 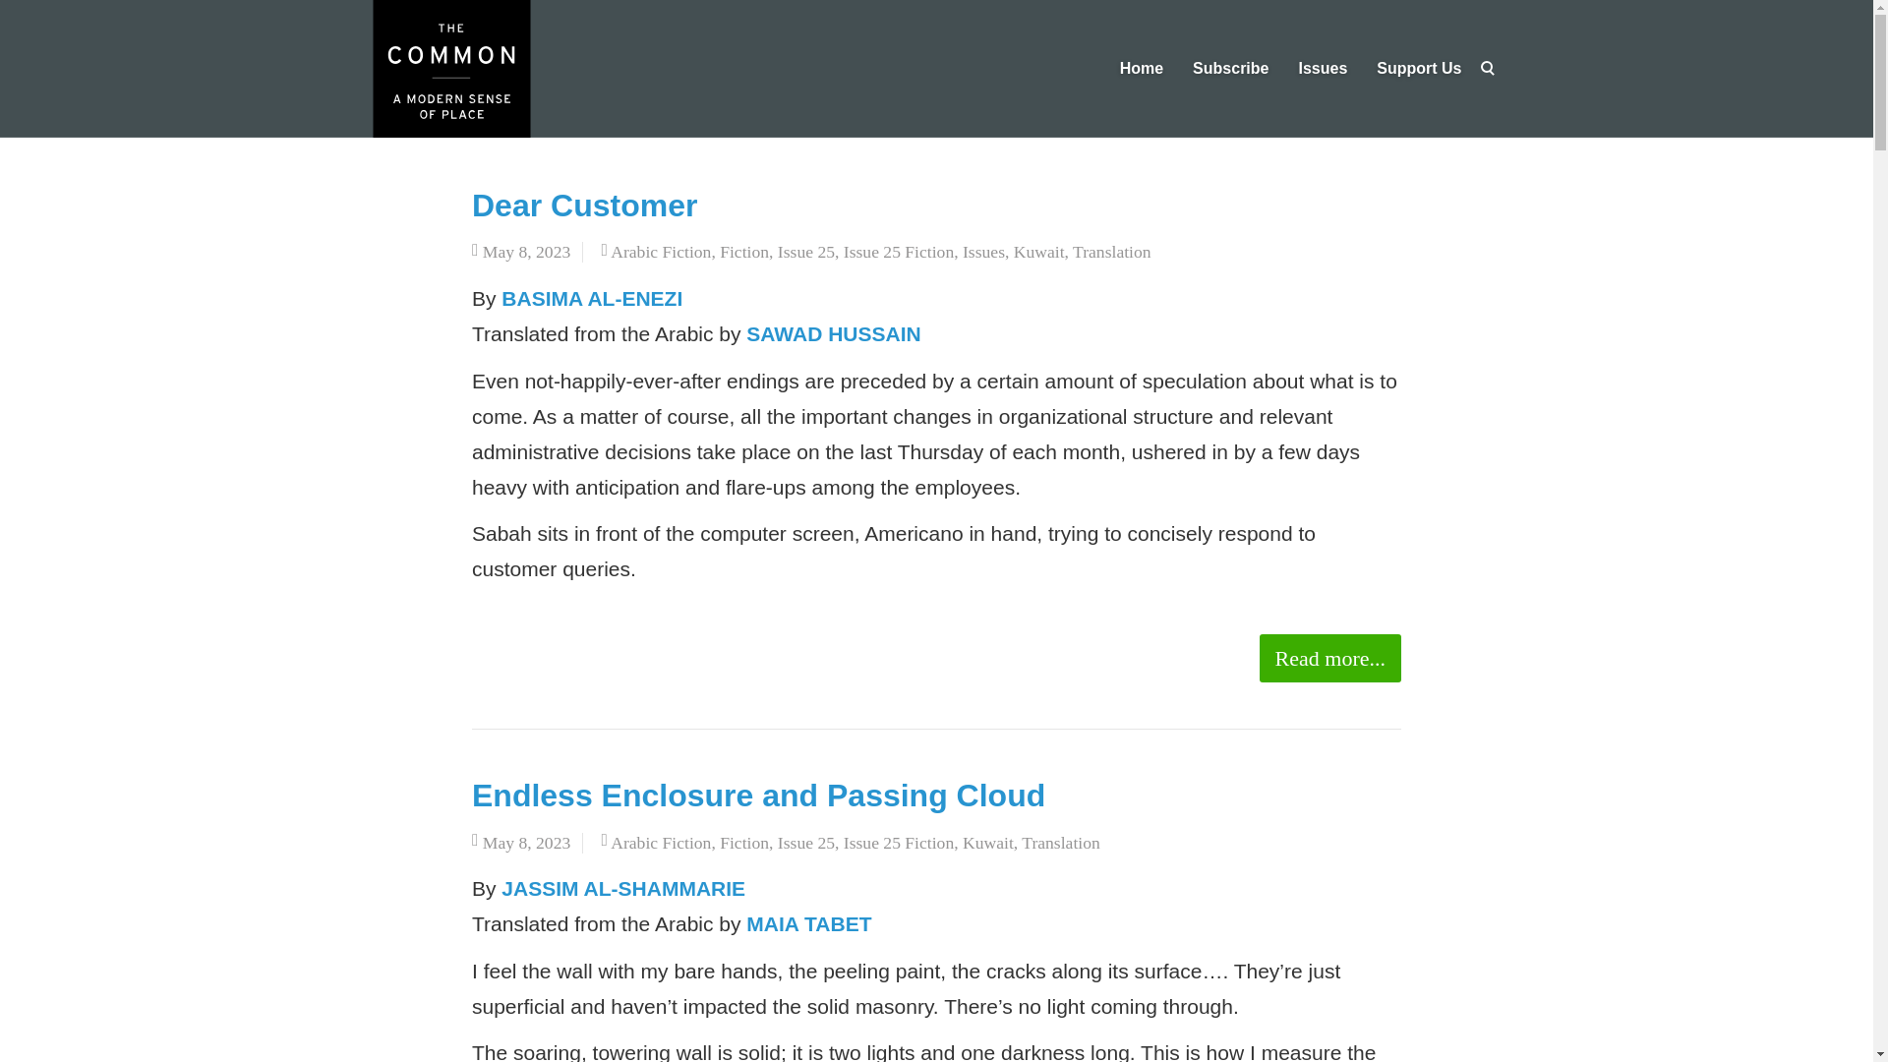 I want to click on Issues, so click(x=983, y=252).